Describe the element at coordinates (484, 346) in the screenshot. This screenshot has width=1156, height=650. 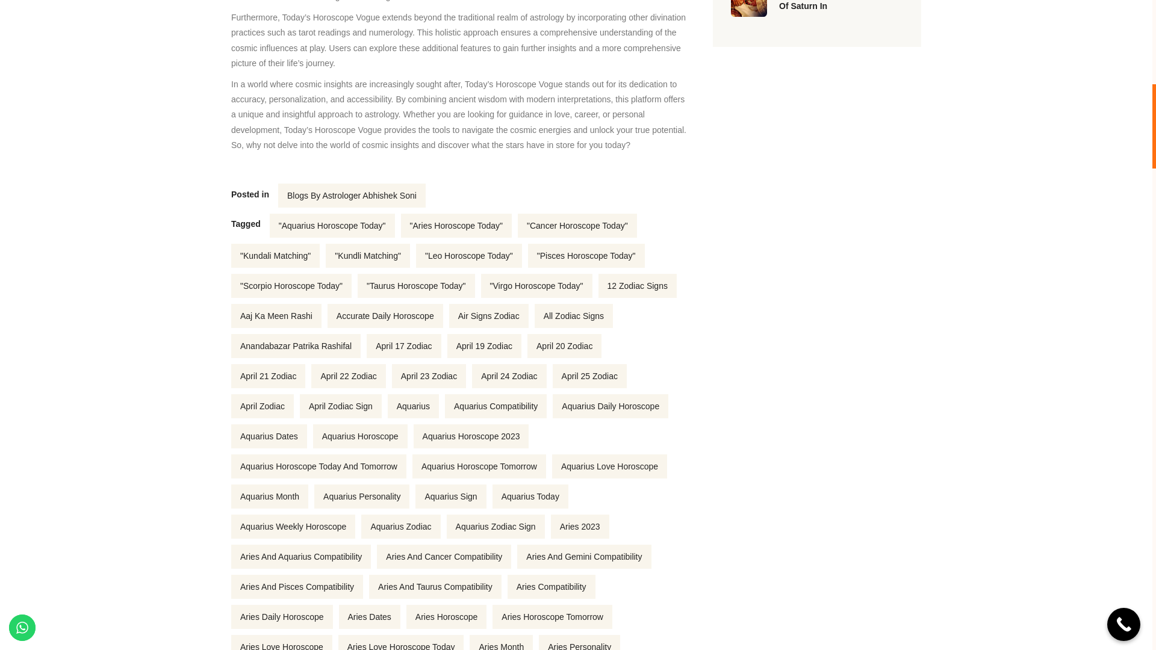
I see `April 19 Zodiac` at that location.